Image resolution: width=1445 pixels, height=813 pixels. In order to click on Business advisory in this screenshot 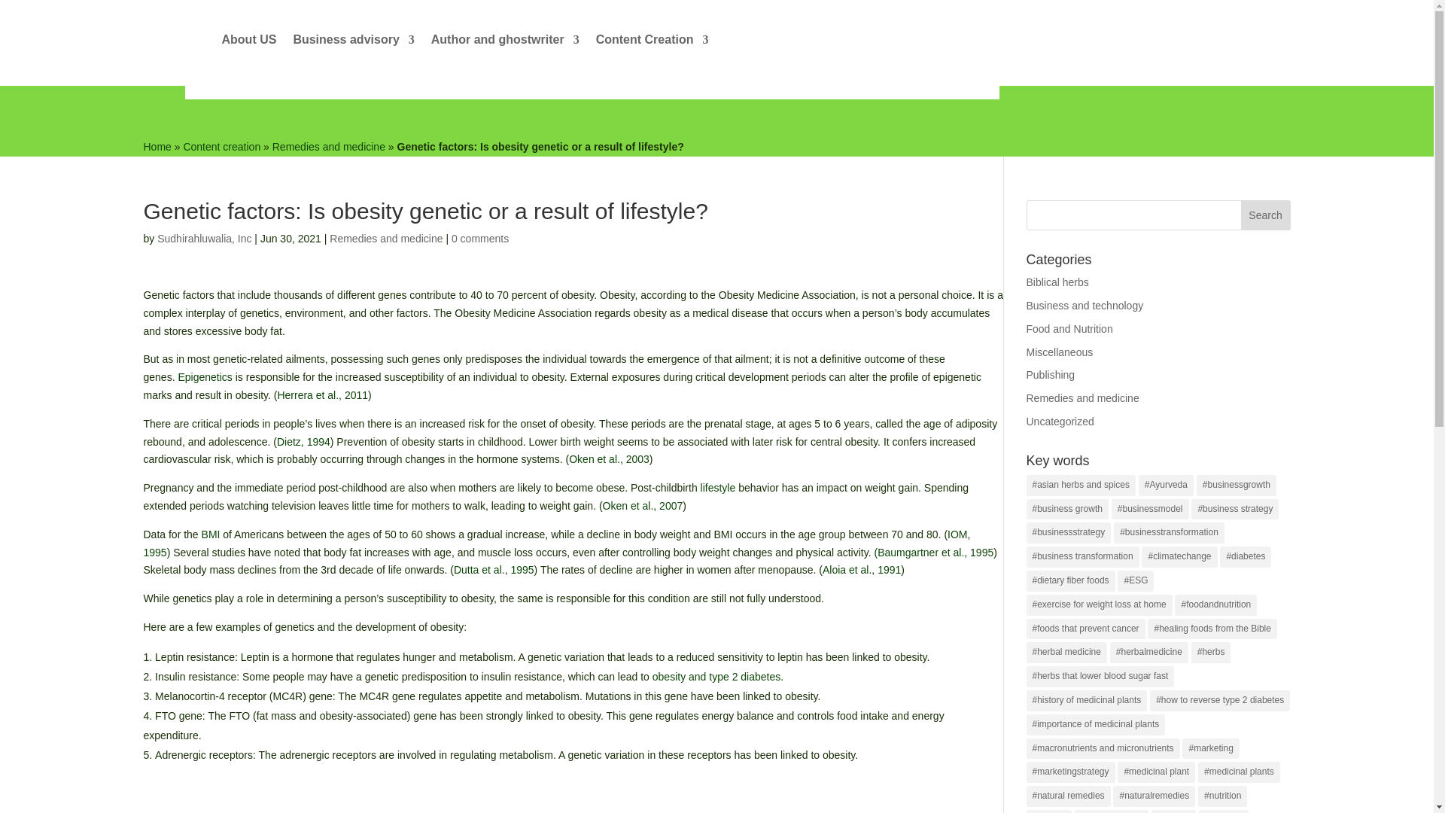, I will do `click(353, 43)`.